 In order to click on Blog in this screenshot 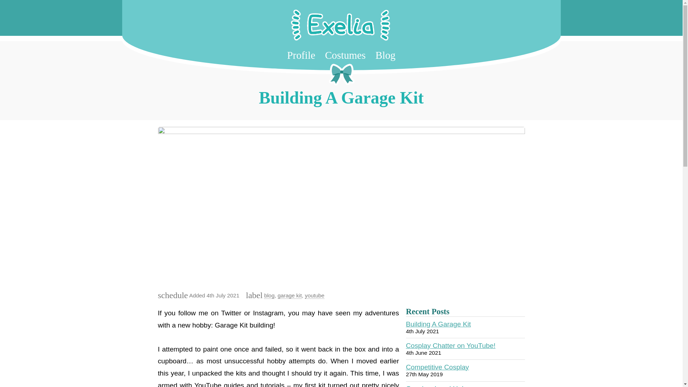, I will do `click(386, 55)`.